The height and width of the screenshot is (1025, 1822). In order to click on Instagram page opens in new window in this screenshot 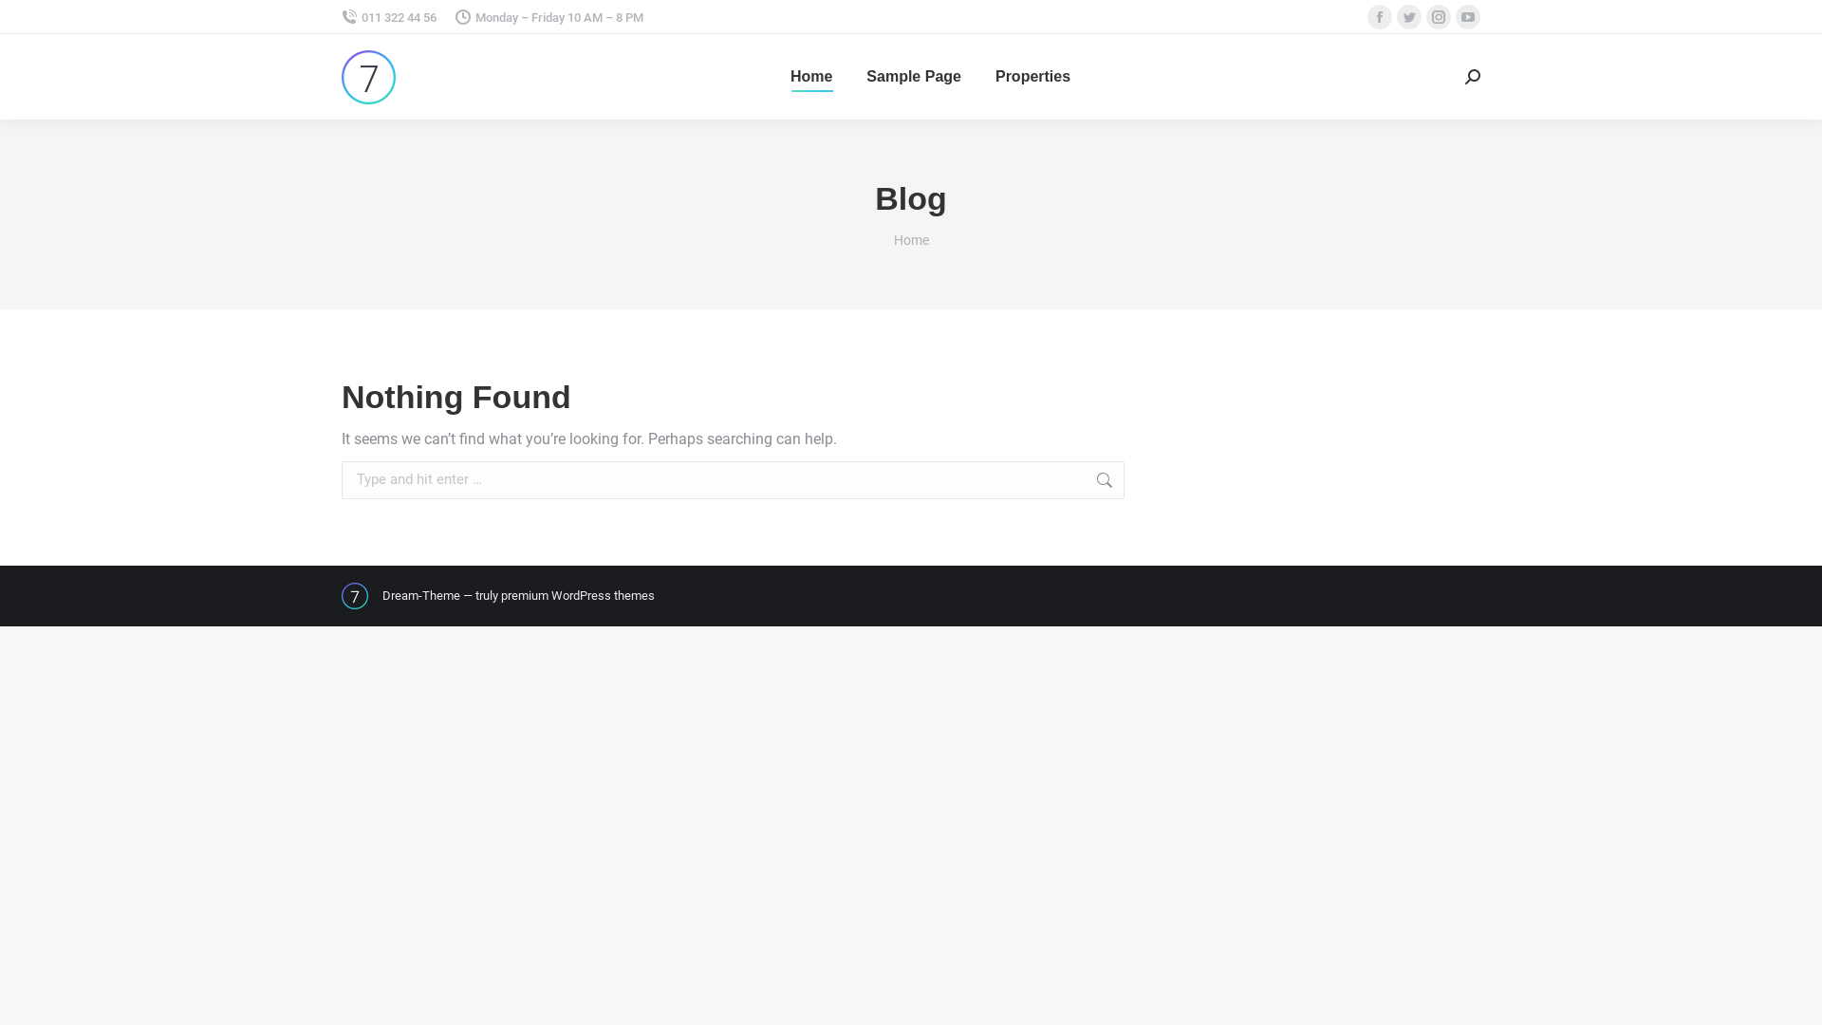, I will do `click(1439, 17)`.